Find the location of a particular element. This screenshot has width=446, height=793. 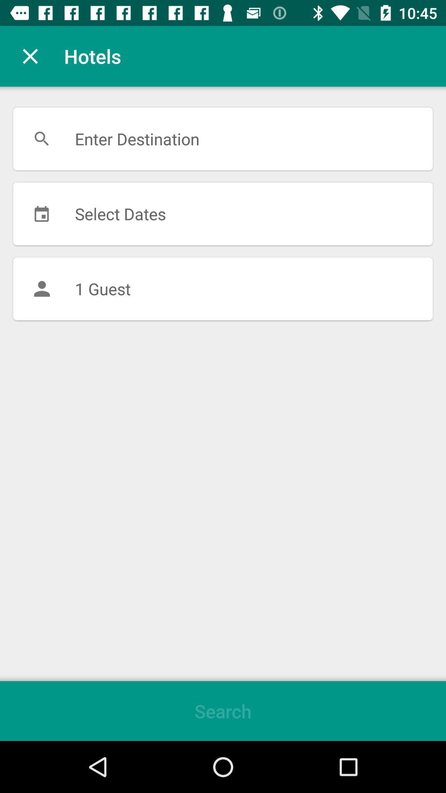

press the 1 guest item is located at coordinates (223, 289).